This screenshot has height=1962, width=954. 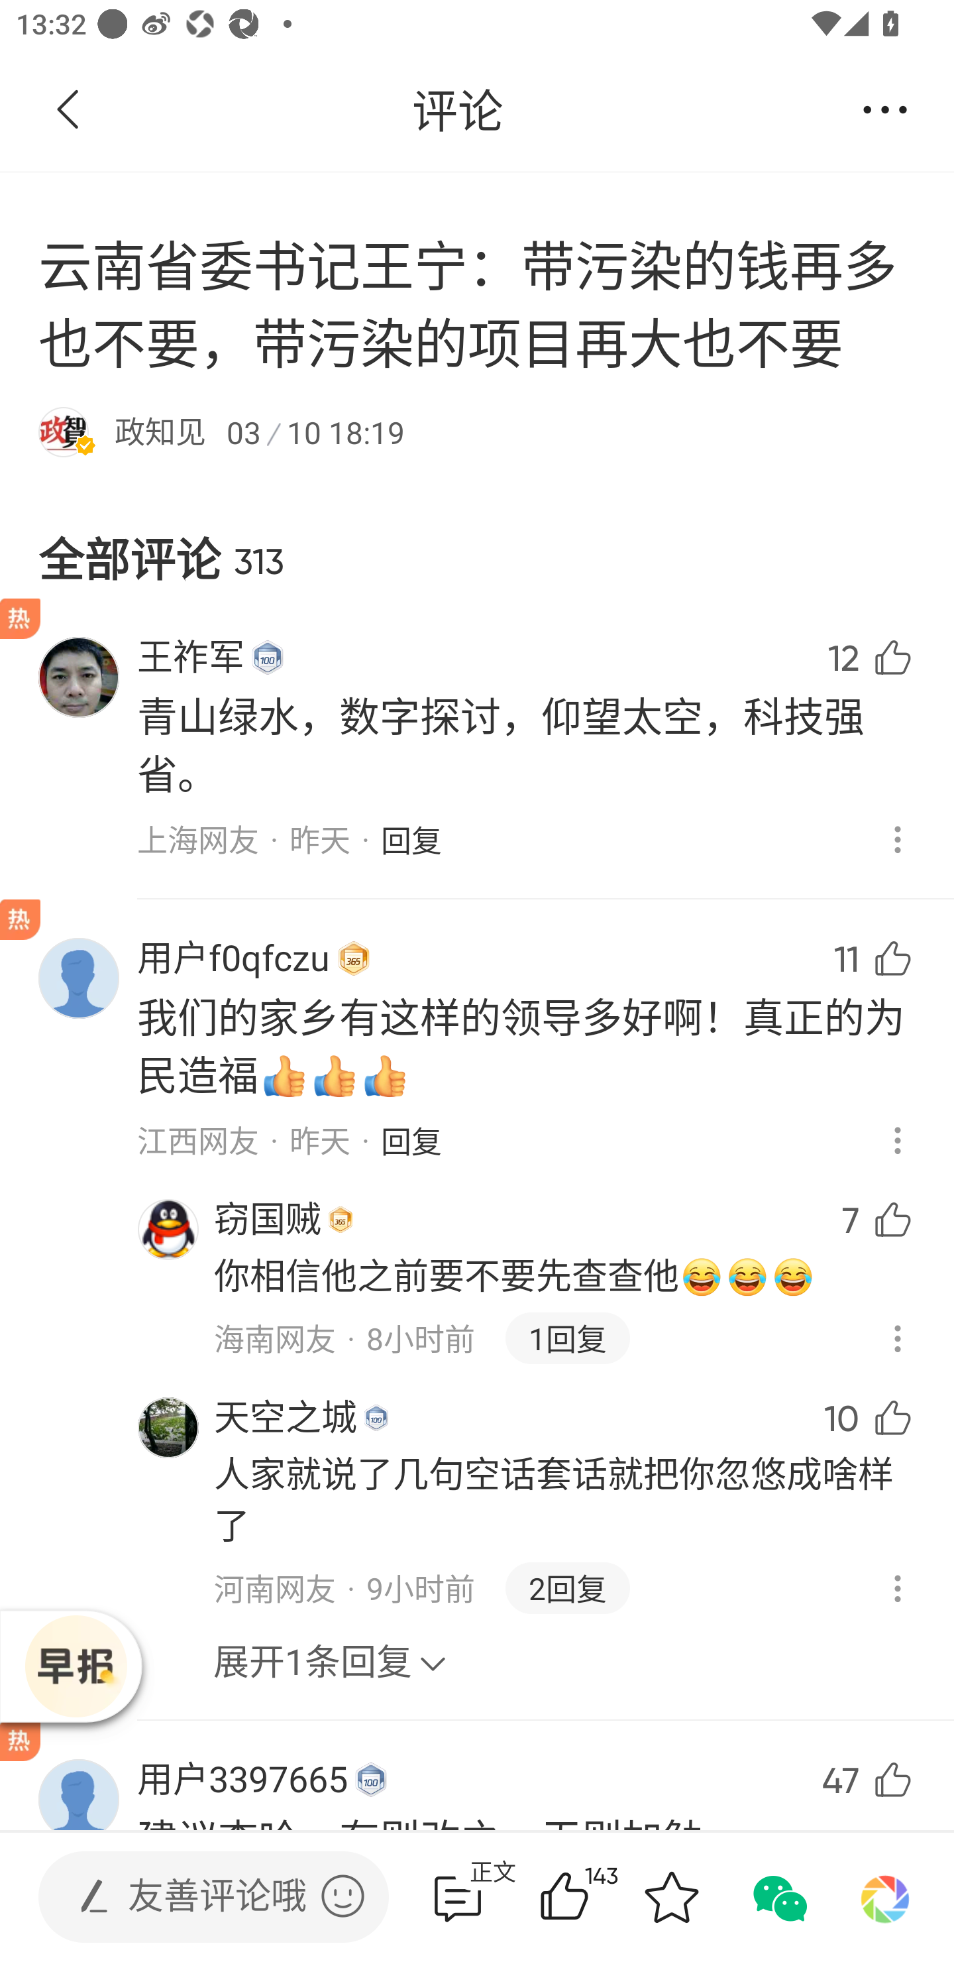 I want to click on UserRightLabel_OneMedalView 勋章, so click(x=268, y=657).